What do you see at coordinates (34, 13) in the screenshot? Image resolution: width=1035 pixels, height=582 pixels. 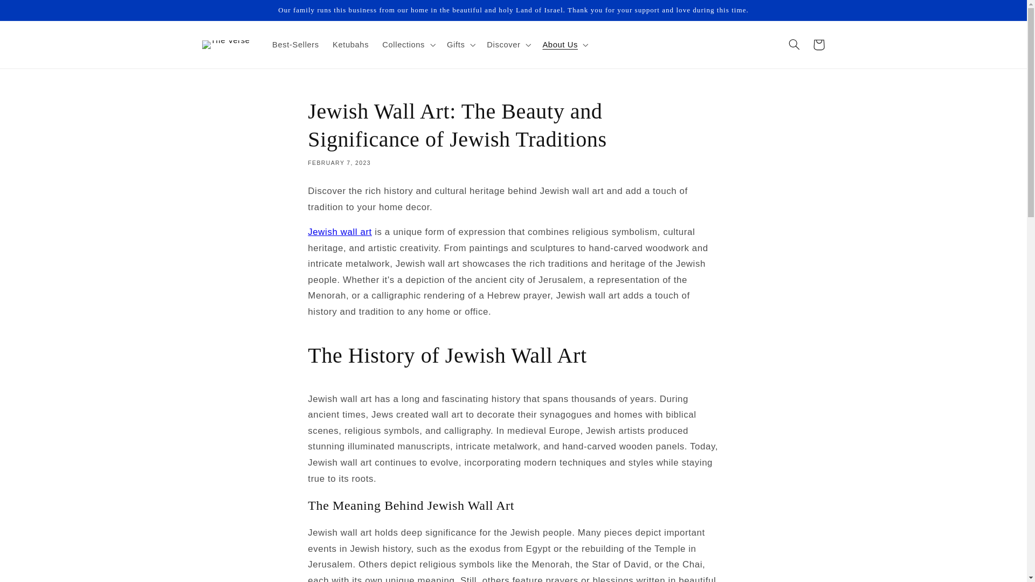 I see `Skip to content` at bounding box center [34, 13].